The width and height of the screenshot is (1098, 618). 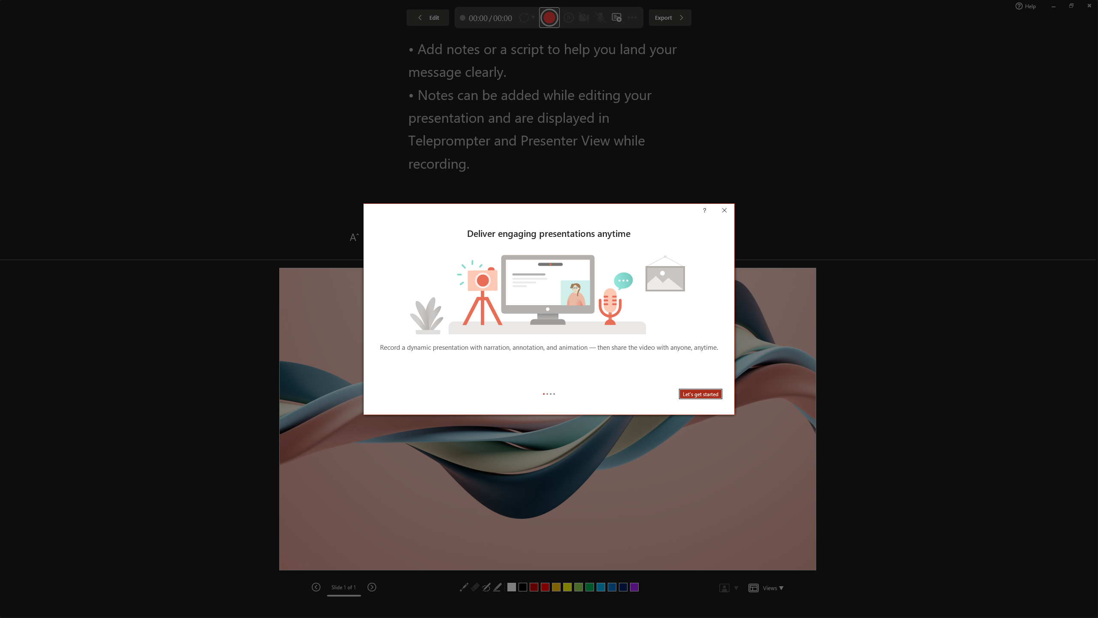 What do you see at coordinates (663, 43) in the screenshot?
I see `Dividend` at bounding box center [663, 43].